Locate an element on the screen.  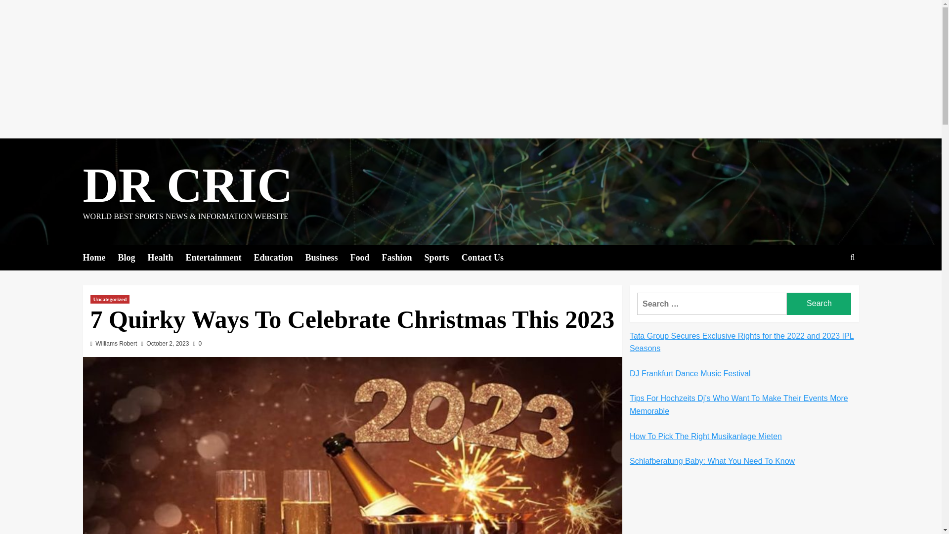
Education is located at coordinates (279, 257).